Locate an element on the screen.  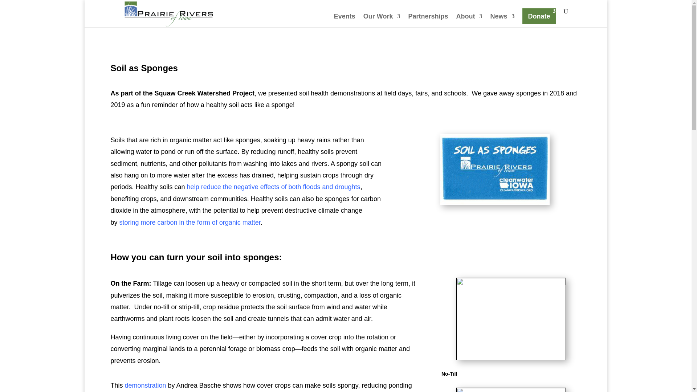
notill-300x225 is located at coordinates (511, 319).